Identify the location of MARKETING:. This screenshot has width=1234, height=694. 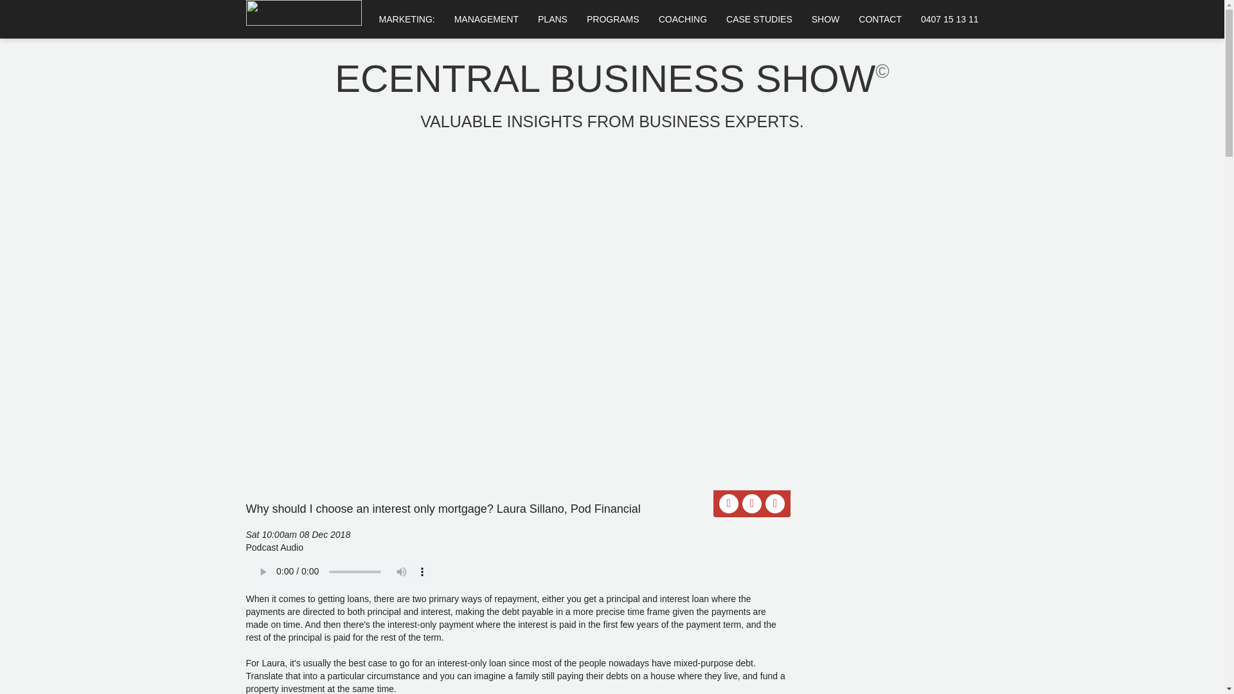
(406, 19).